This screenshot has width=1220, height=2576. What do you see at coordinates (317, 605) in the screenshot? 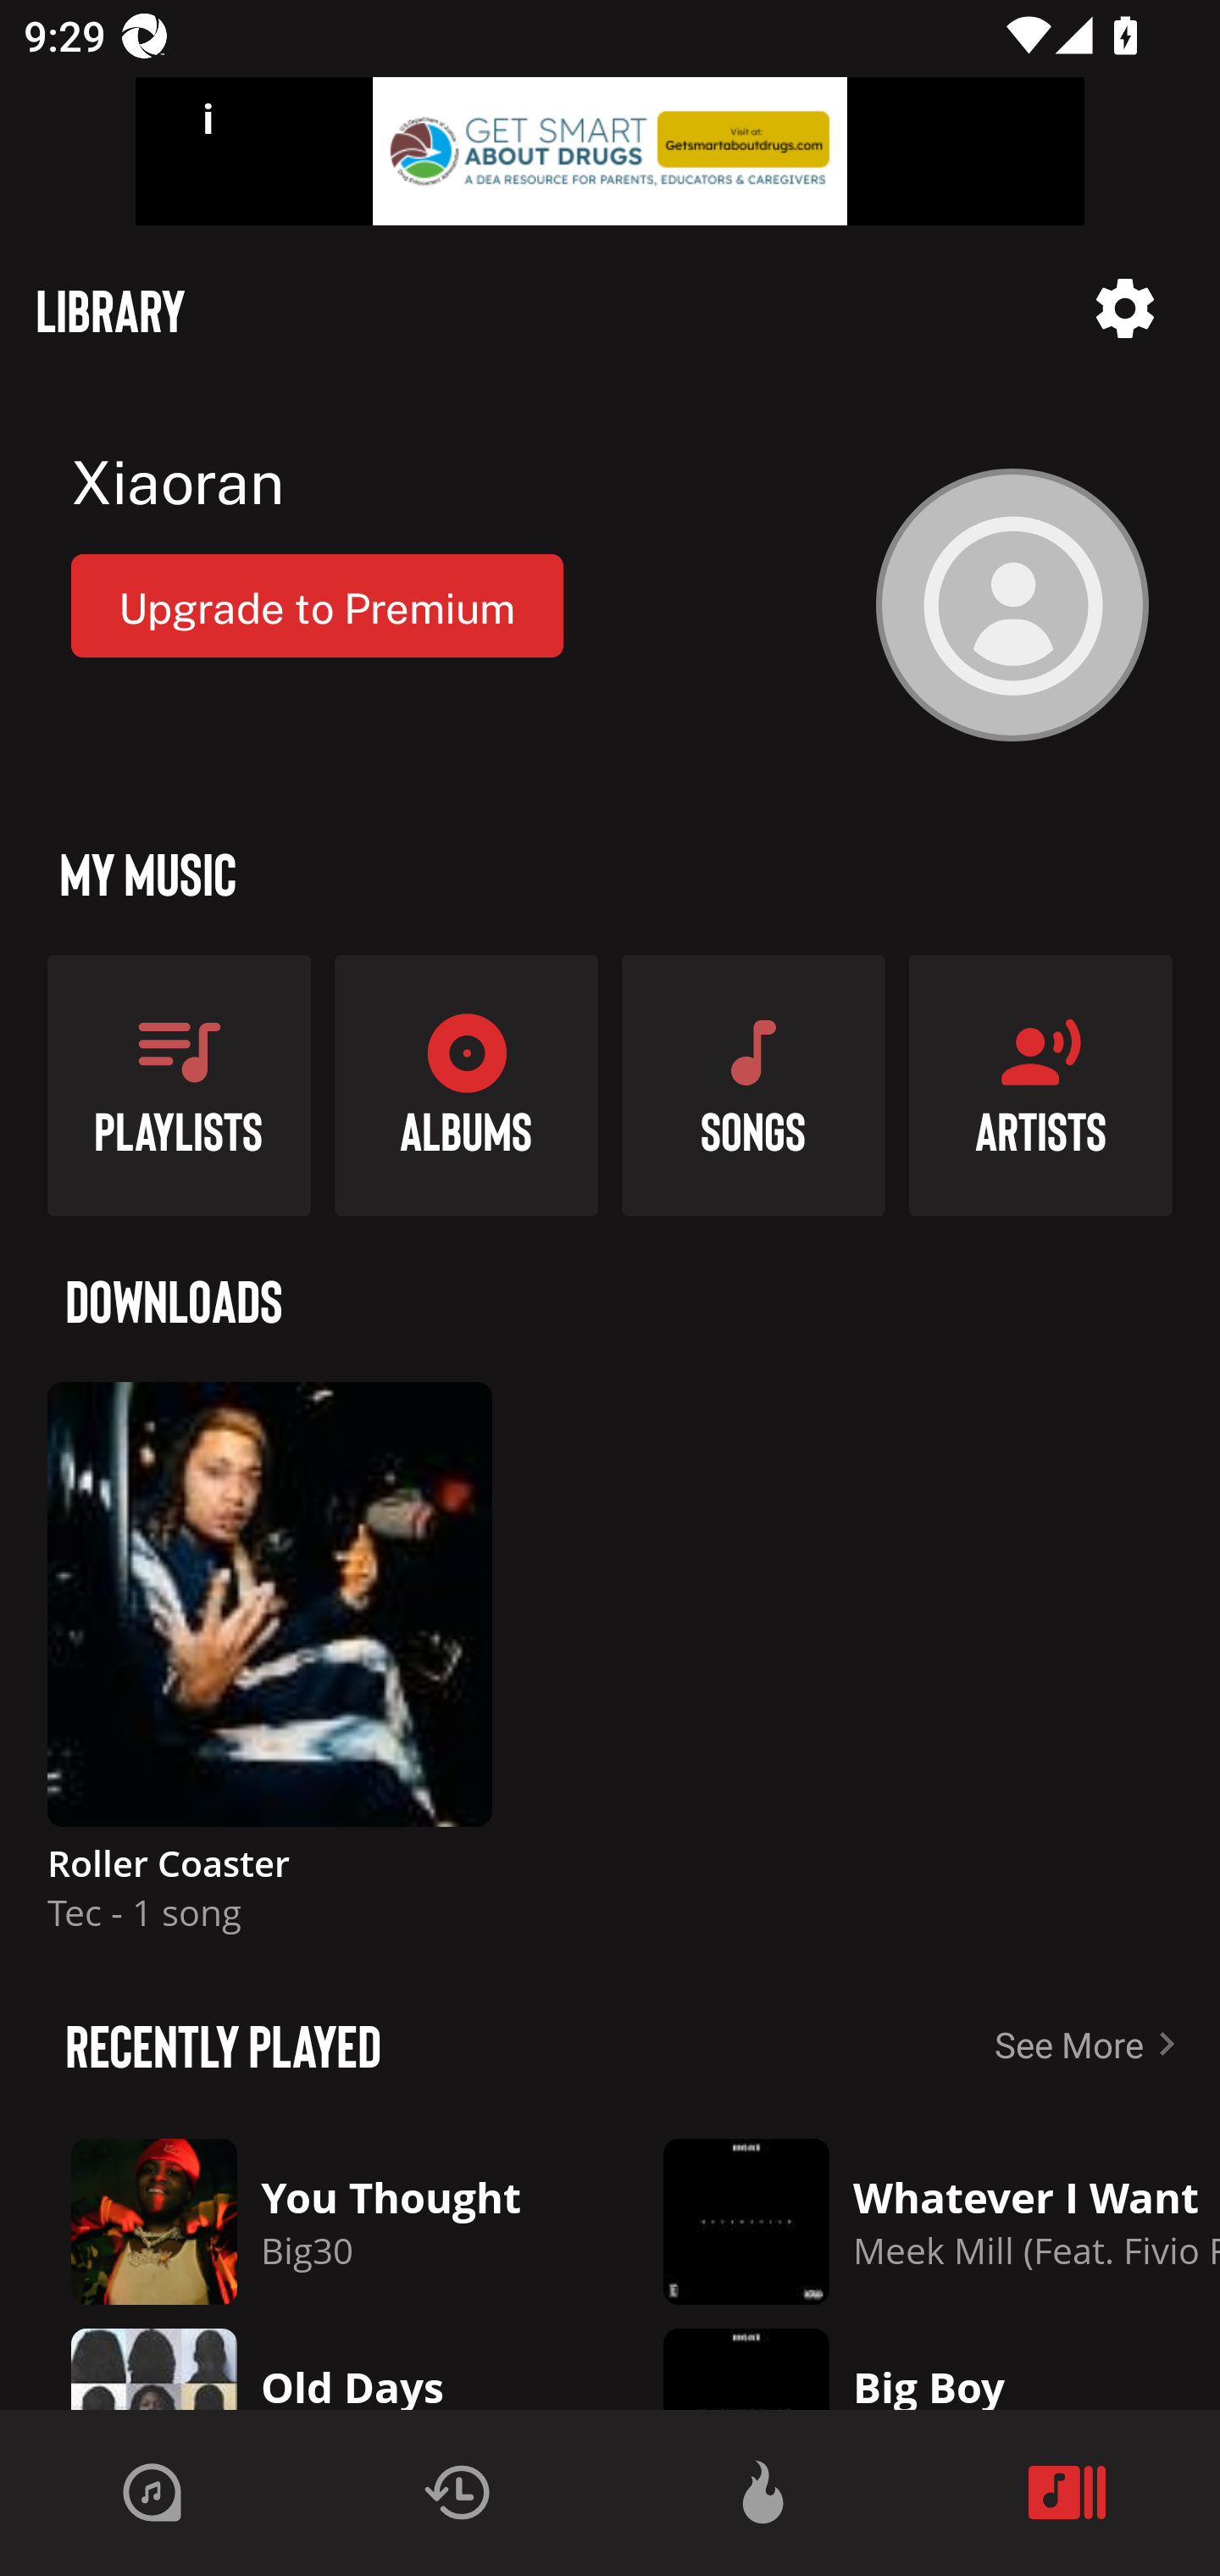
I see `Upgrade to Premium` at bounding box center [317, 605].